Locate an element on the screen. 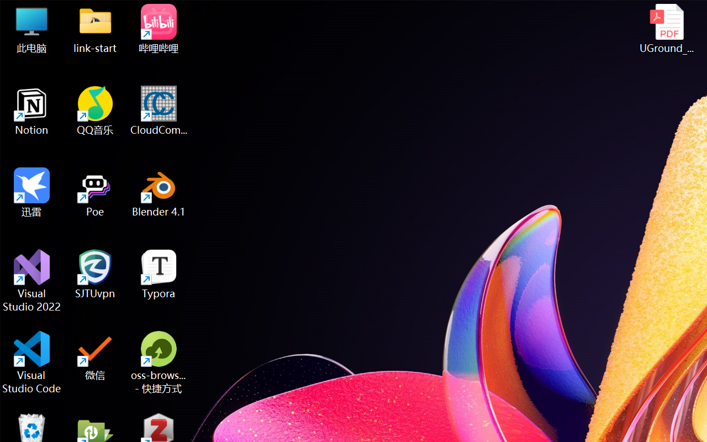  Visual Studio 2022 is located at coordinates (32, 281).